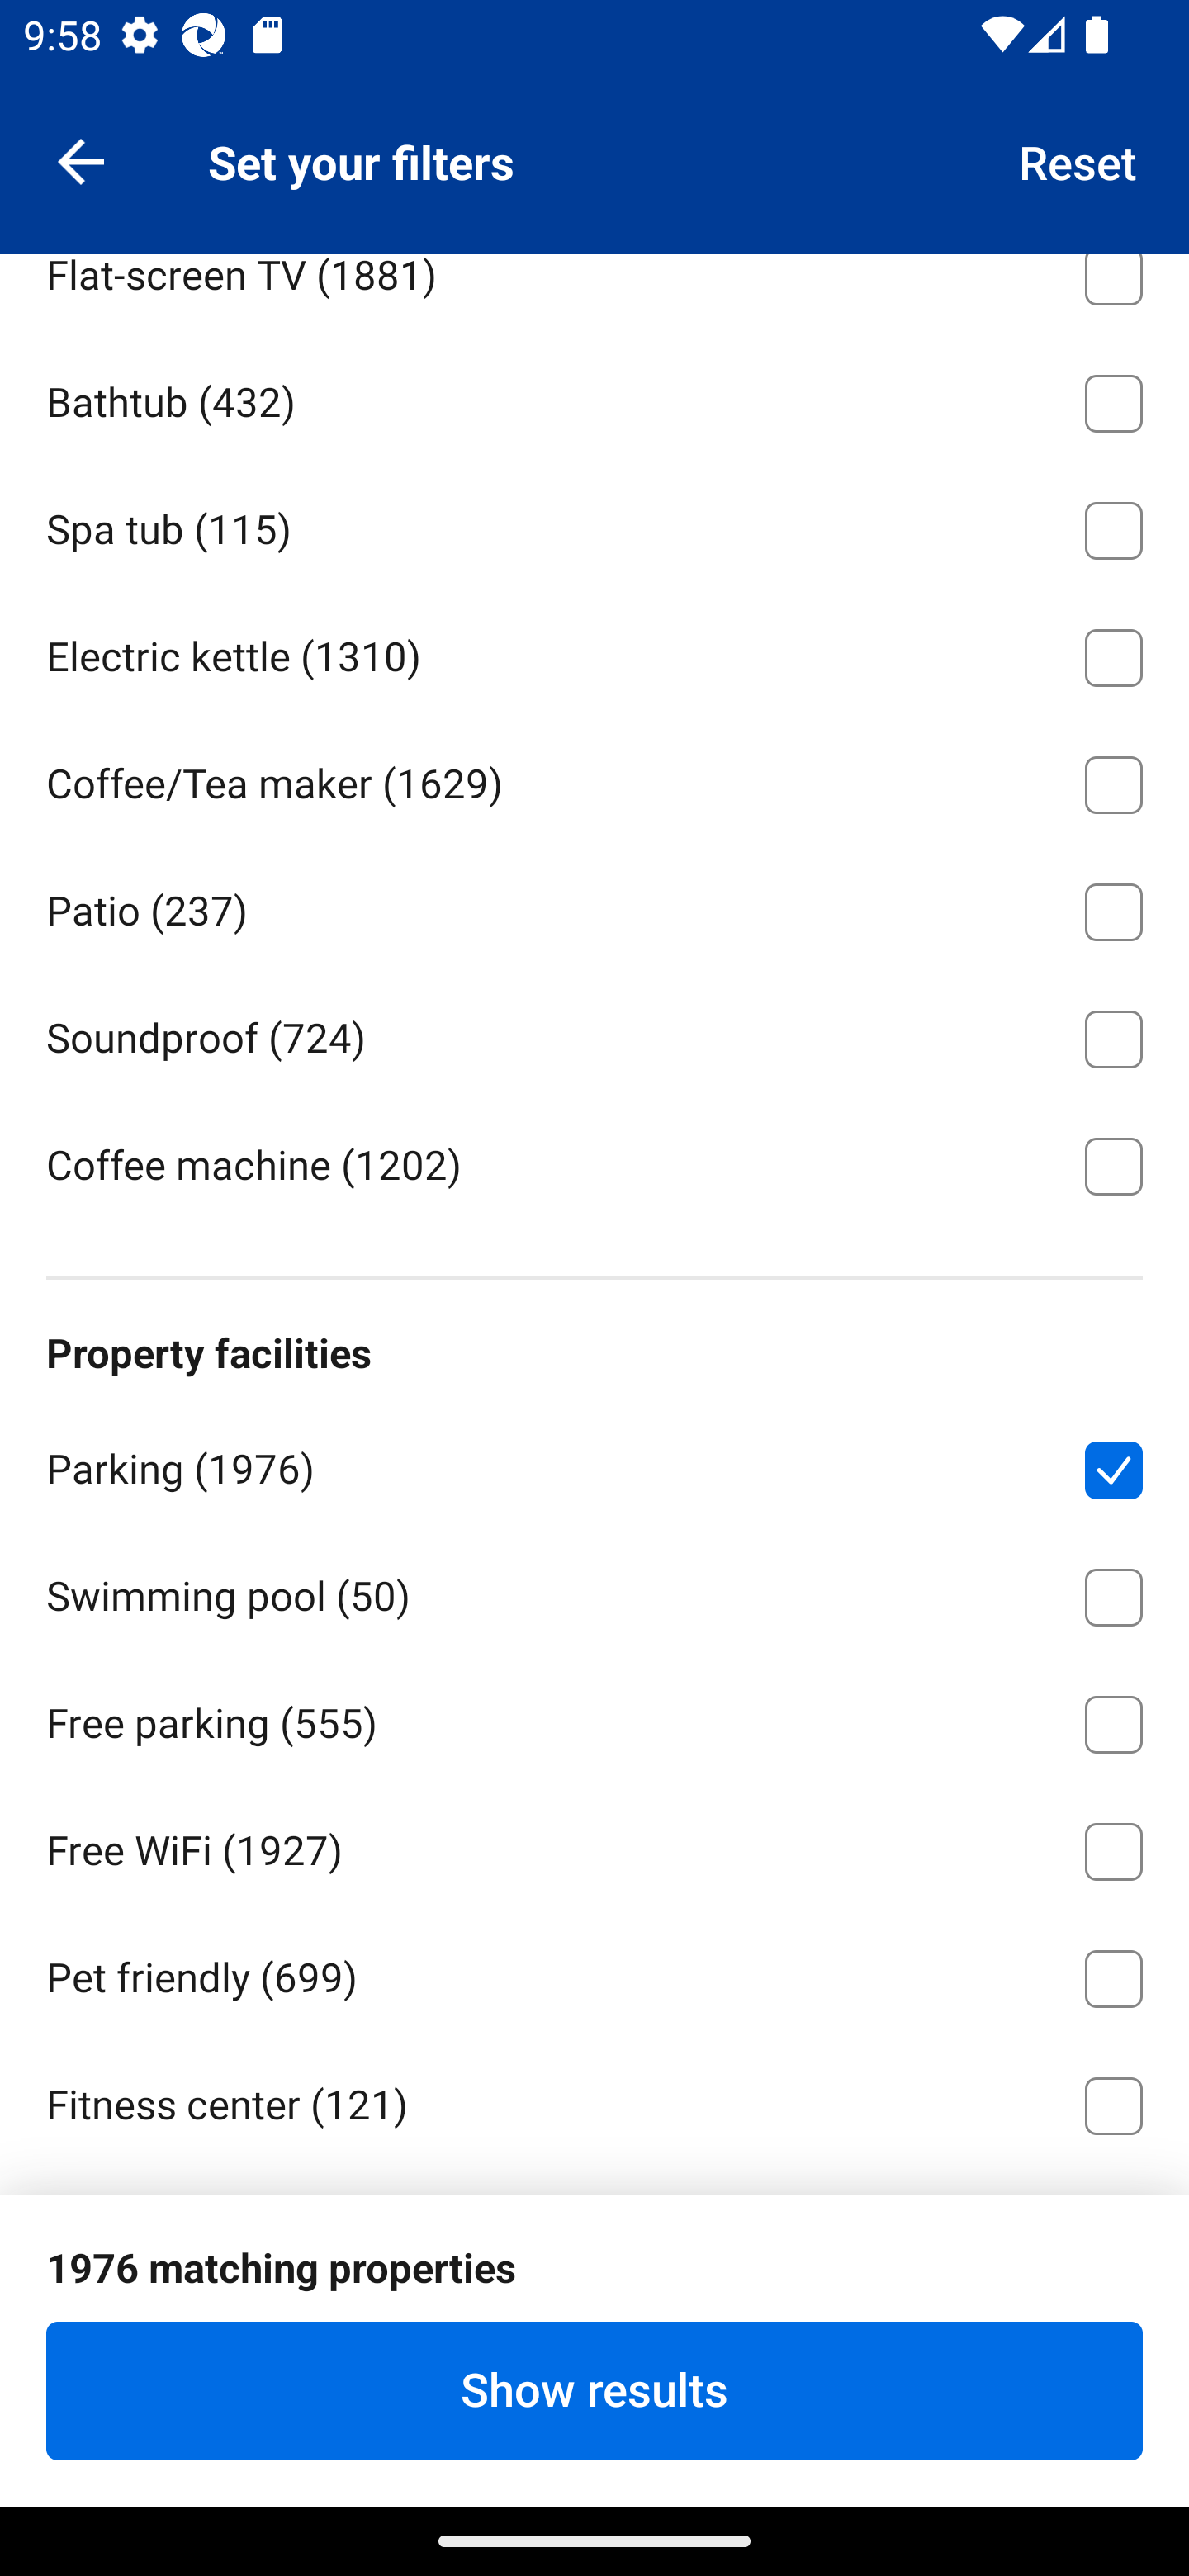 The image size is (1189, 2576). What do you see at coordinates (594, 1845) in the screenshot?
I see `Free WiFi ⁦(1927)` at bounding box center [594, 1845].